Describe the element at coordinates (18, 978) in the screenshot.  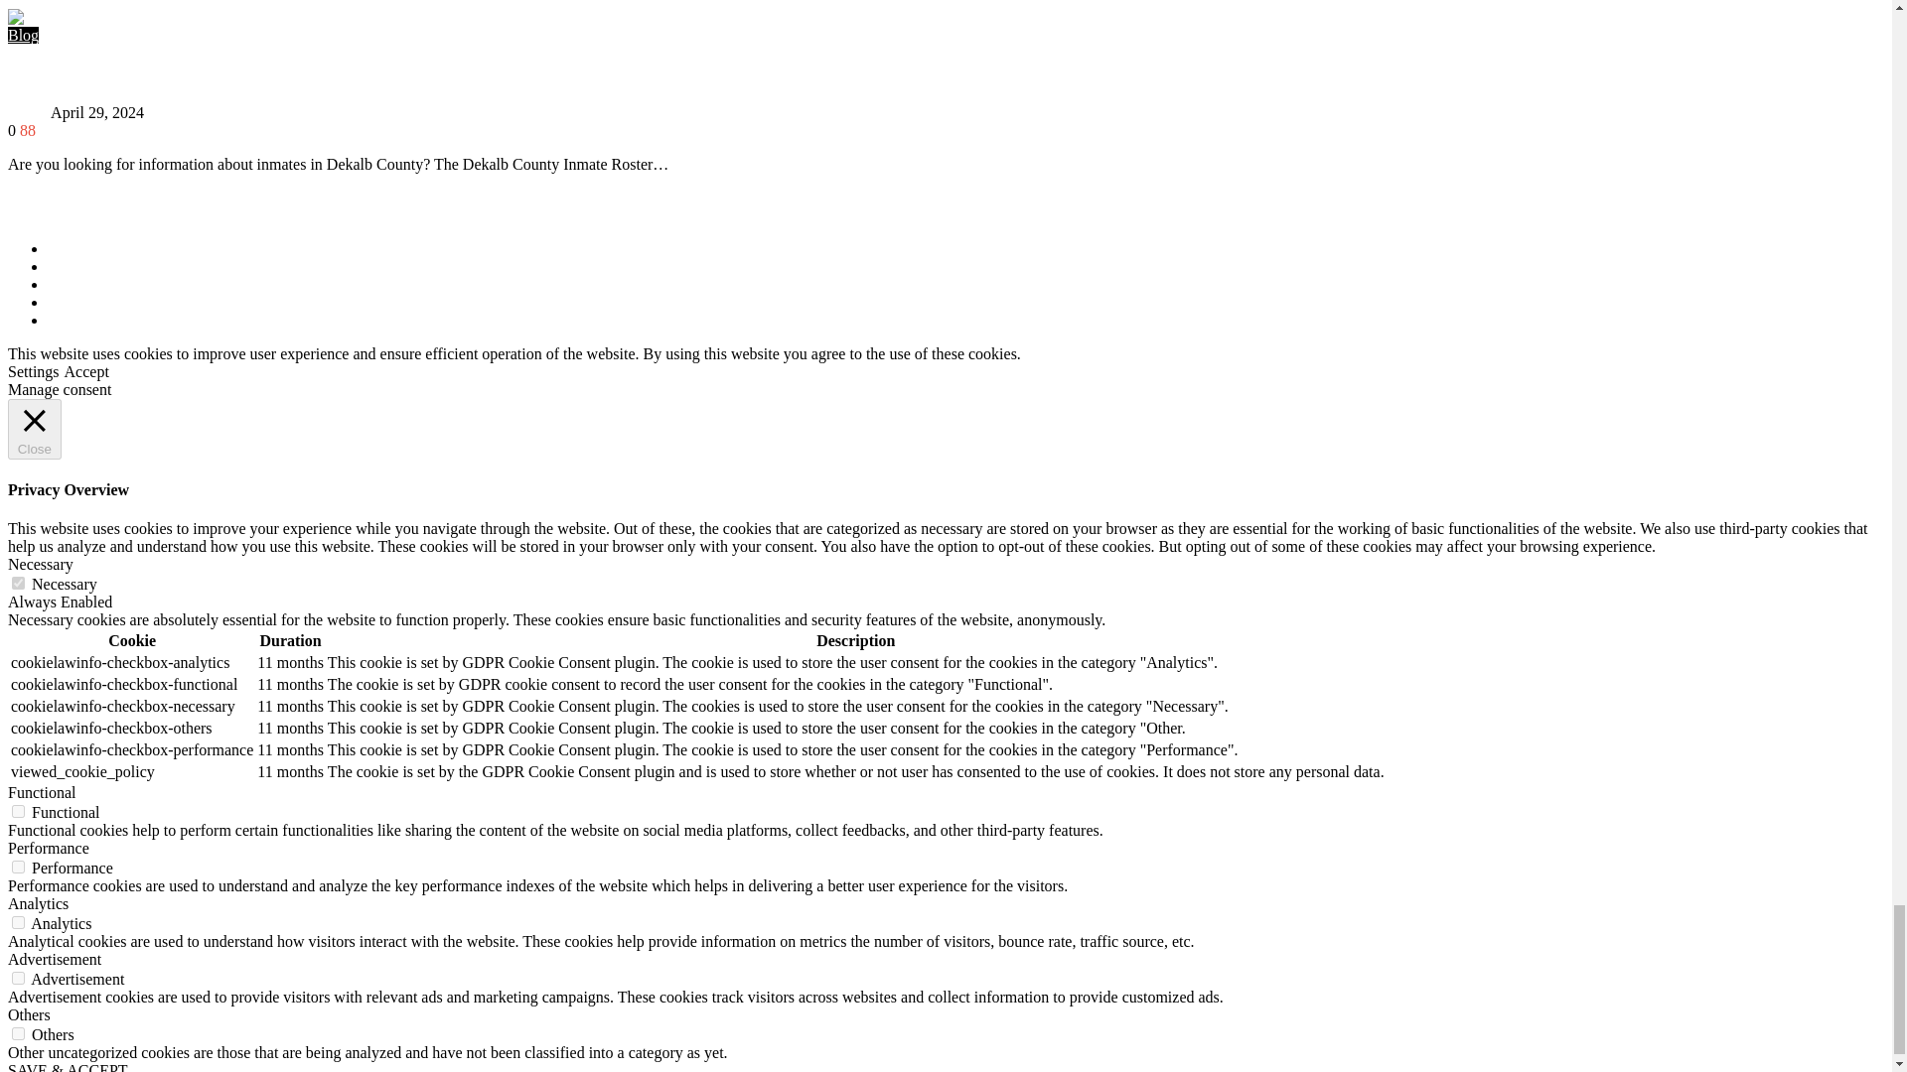
I see `on` at that location.